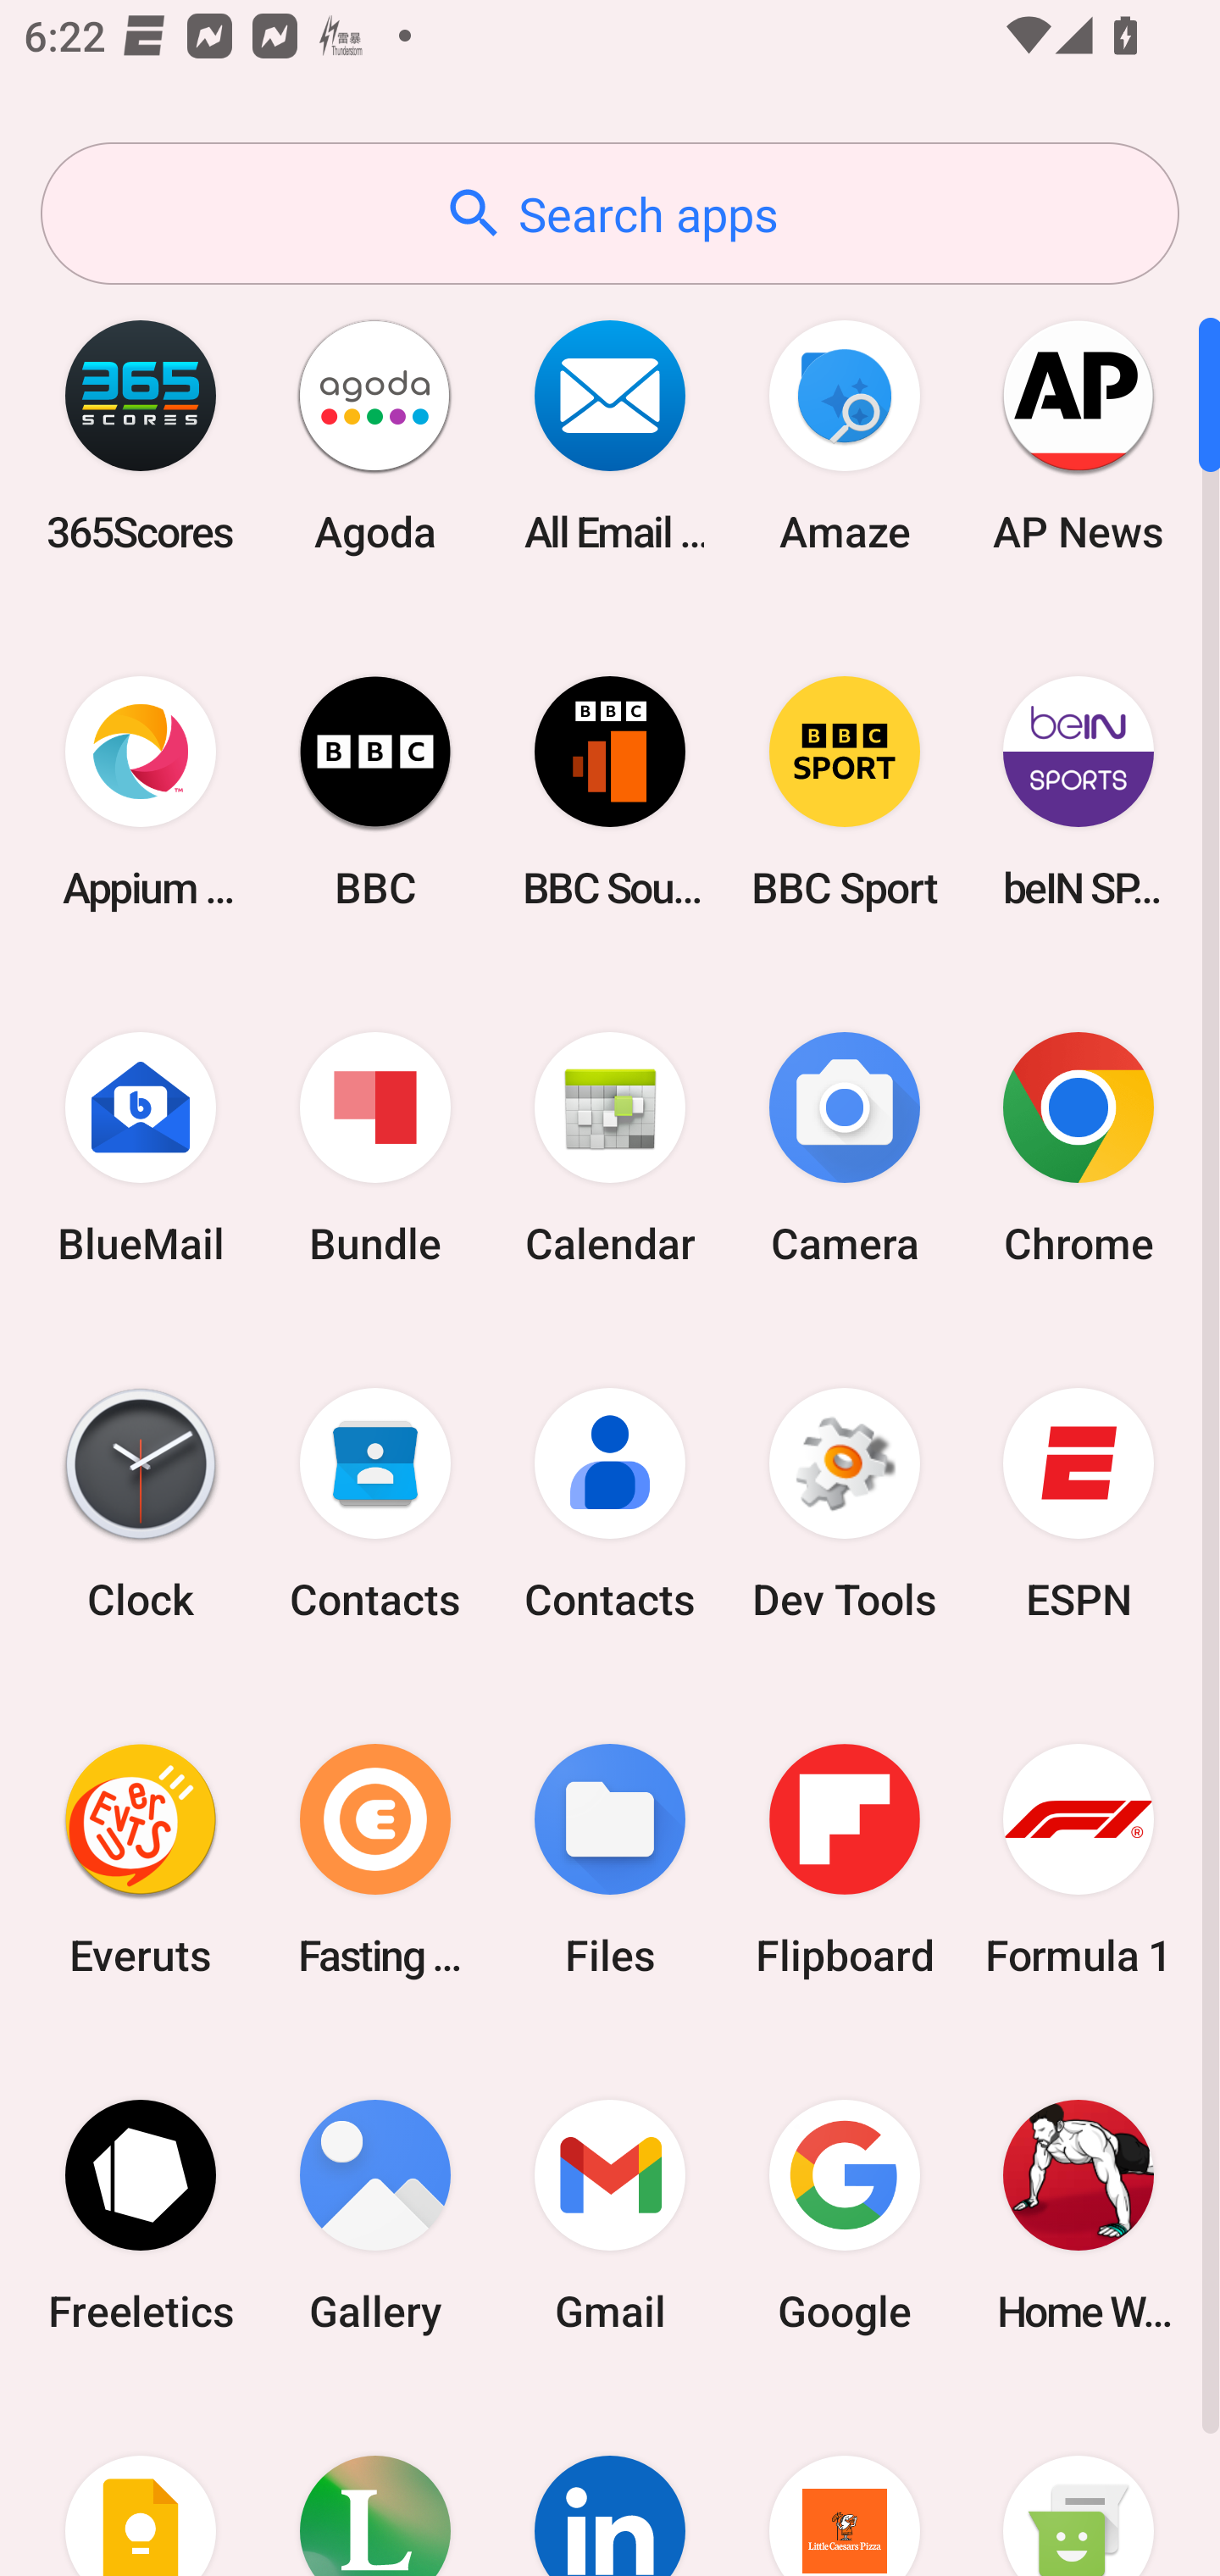 The height and width of the screenshot is (2576, 1220). What do you see at coordinates (1079, 436) in the screenshot?
I see `AP News` at bounding box center [1079, 436].